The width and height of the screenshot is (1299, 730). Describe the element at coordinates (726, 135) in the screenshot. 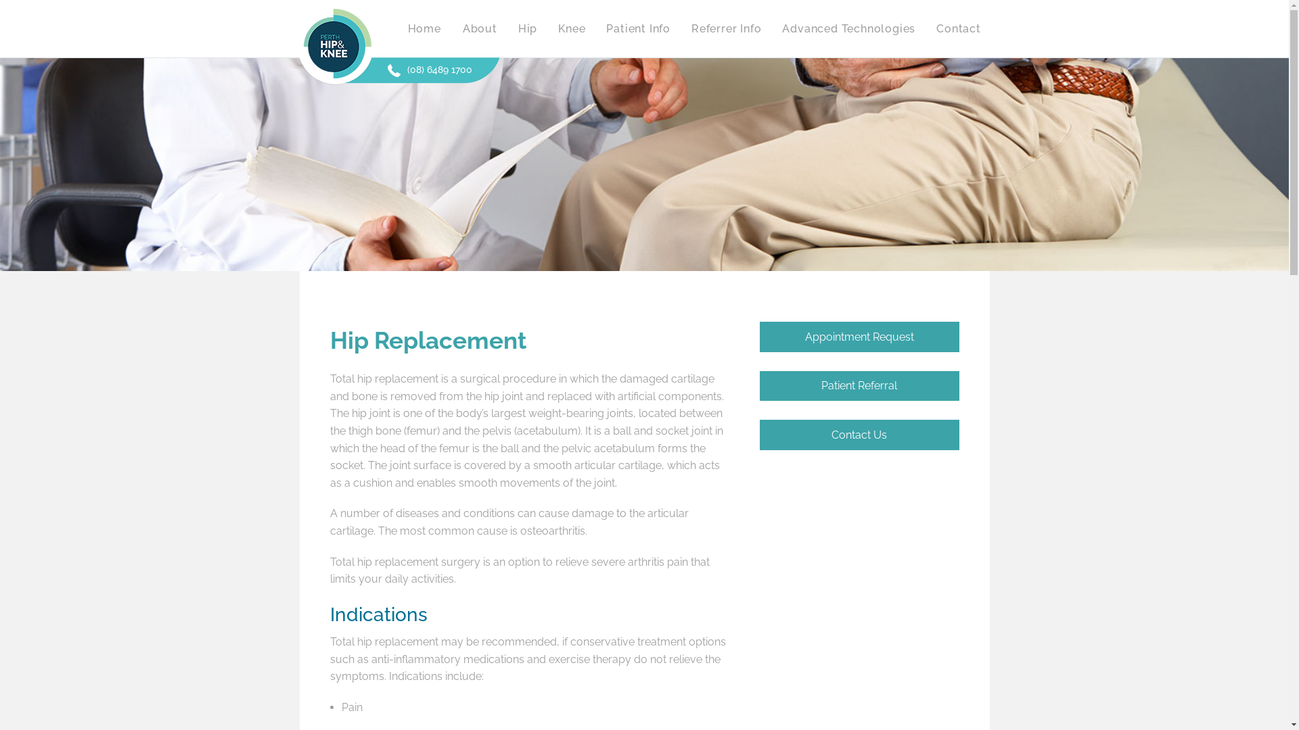

I see `Post-operative Protocols` at that location.